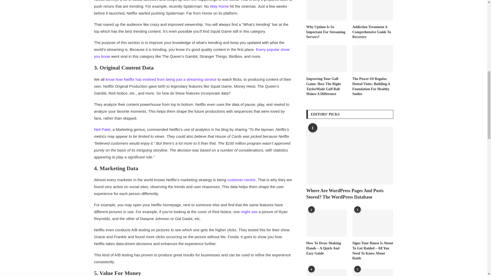 This screenshot has width=491, height=276. Describe the element at coordinates (219, 6) in the screenshot. I see `Way Home` at that location.